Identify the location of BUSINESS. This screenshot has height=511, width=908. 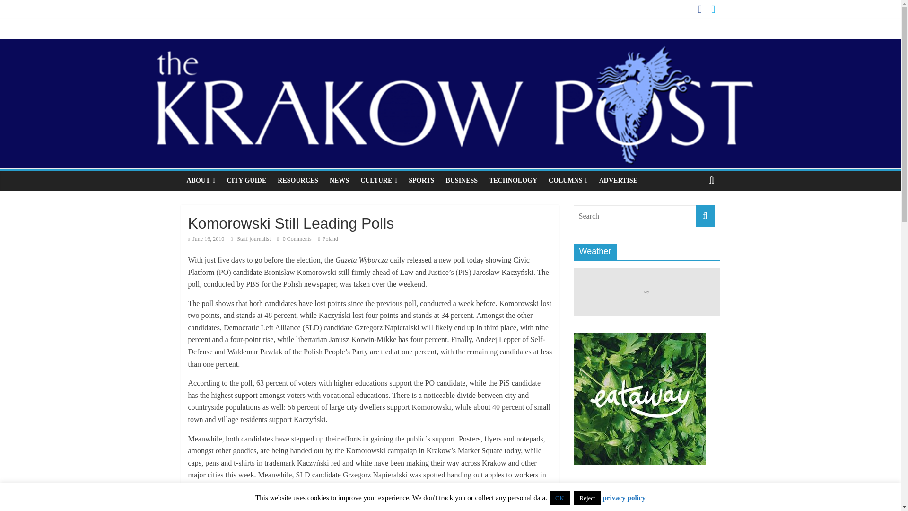
(461, 180).